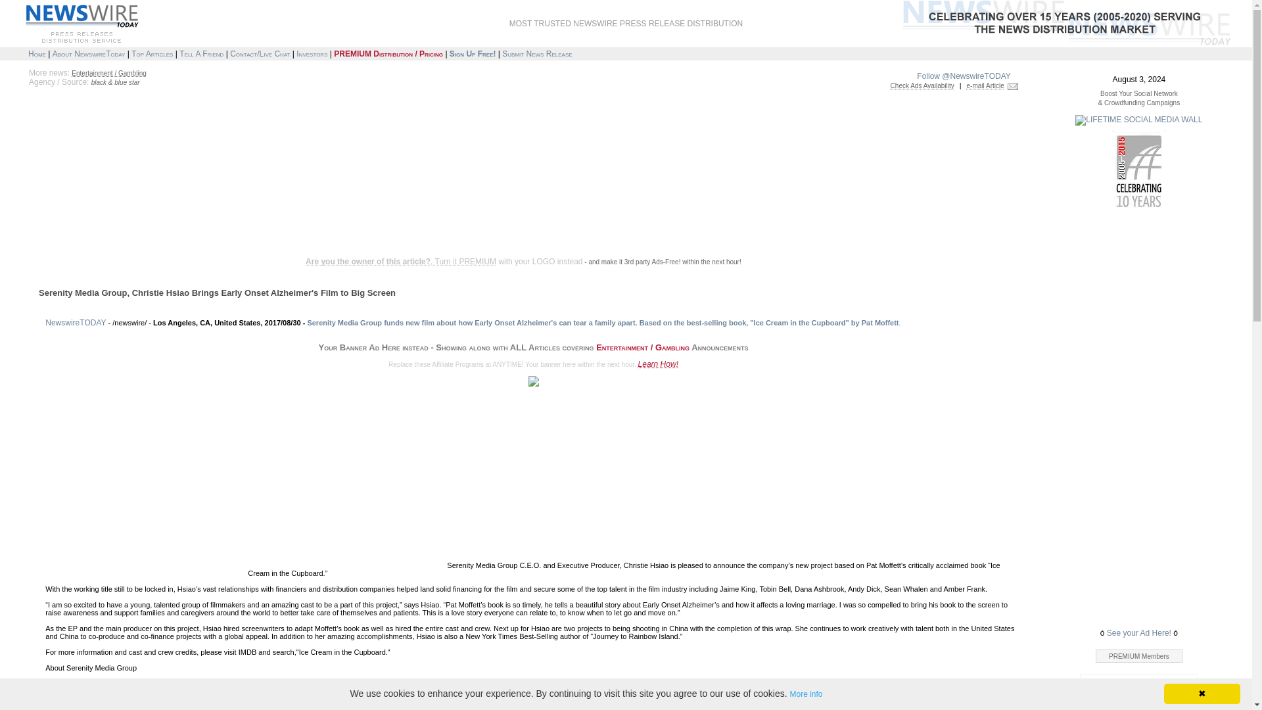 This screenshot has width=1262, height=710. What do you see at coordinates (922, 85) in the screenshot?
I see `Check Ads Availability` at bounding box center [922, 85].